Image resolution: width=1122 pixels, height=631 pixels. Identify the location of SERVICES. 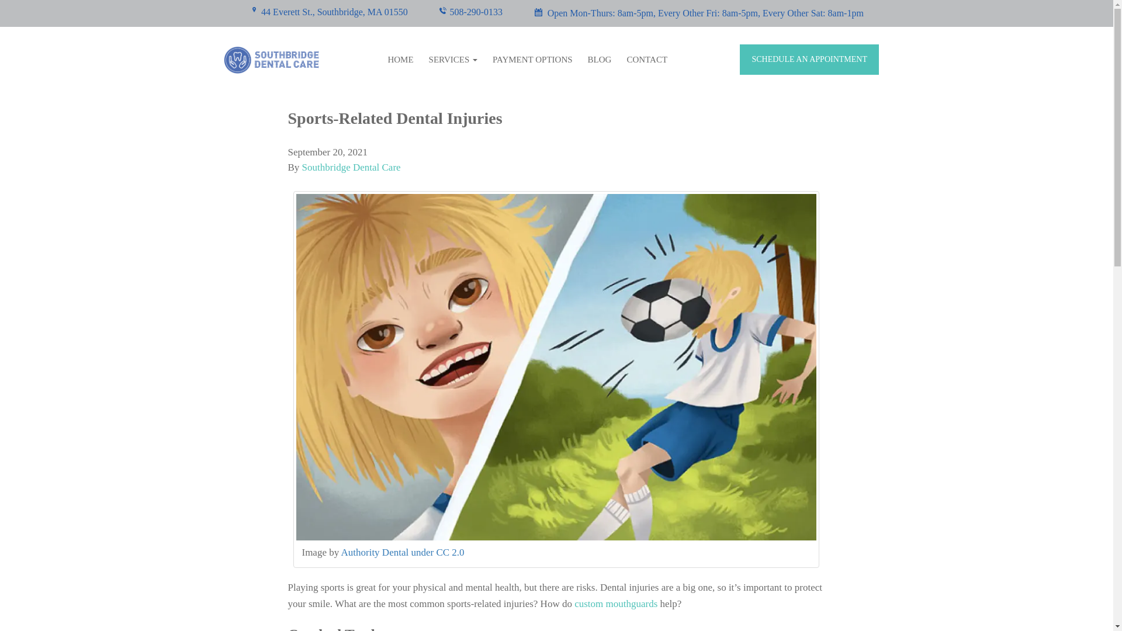
(453, 60).